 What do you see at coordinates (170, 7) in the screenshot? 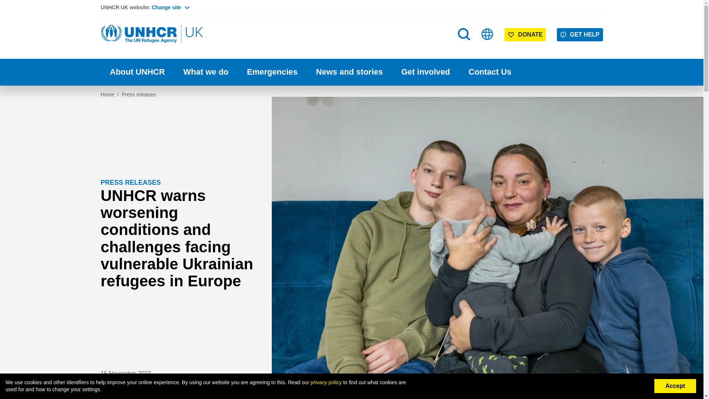
I see `Change site` at bounding box center [170, 7].